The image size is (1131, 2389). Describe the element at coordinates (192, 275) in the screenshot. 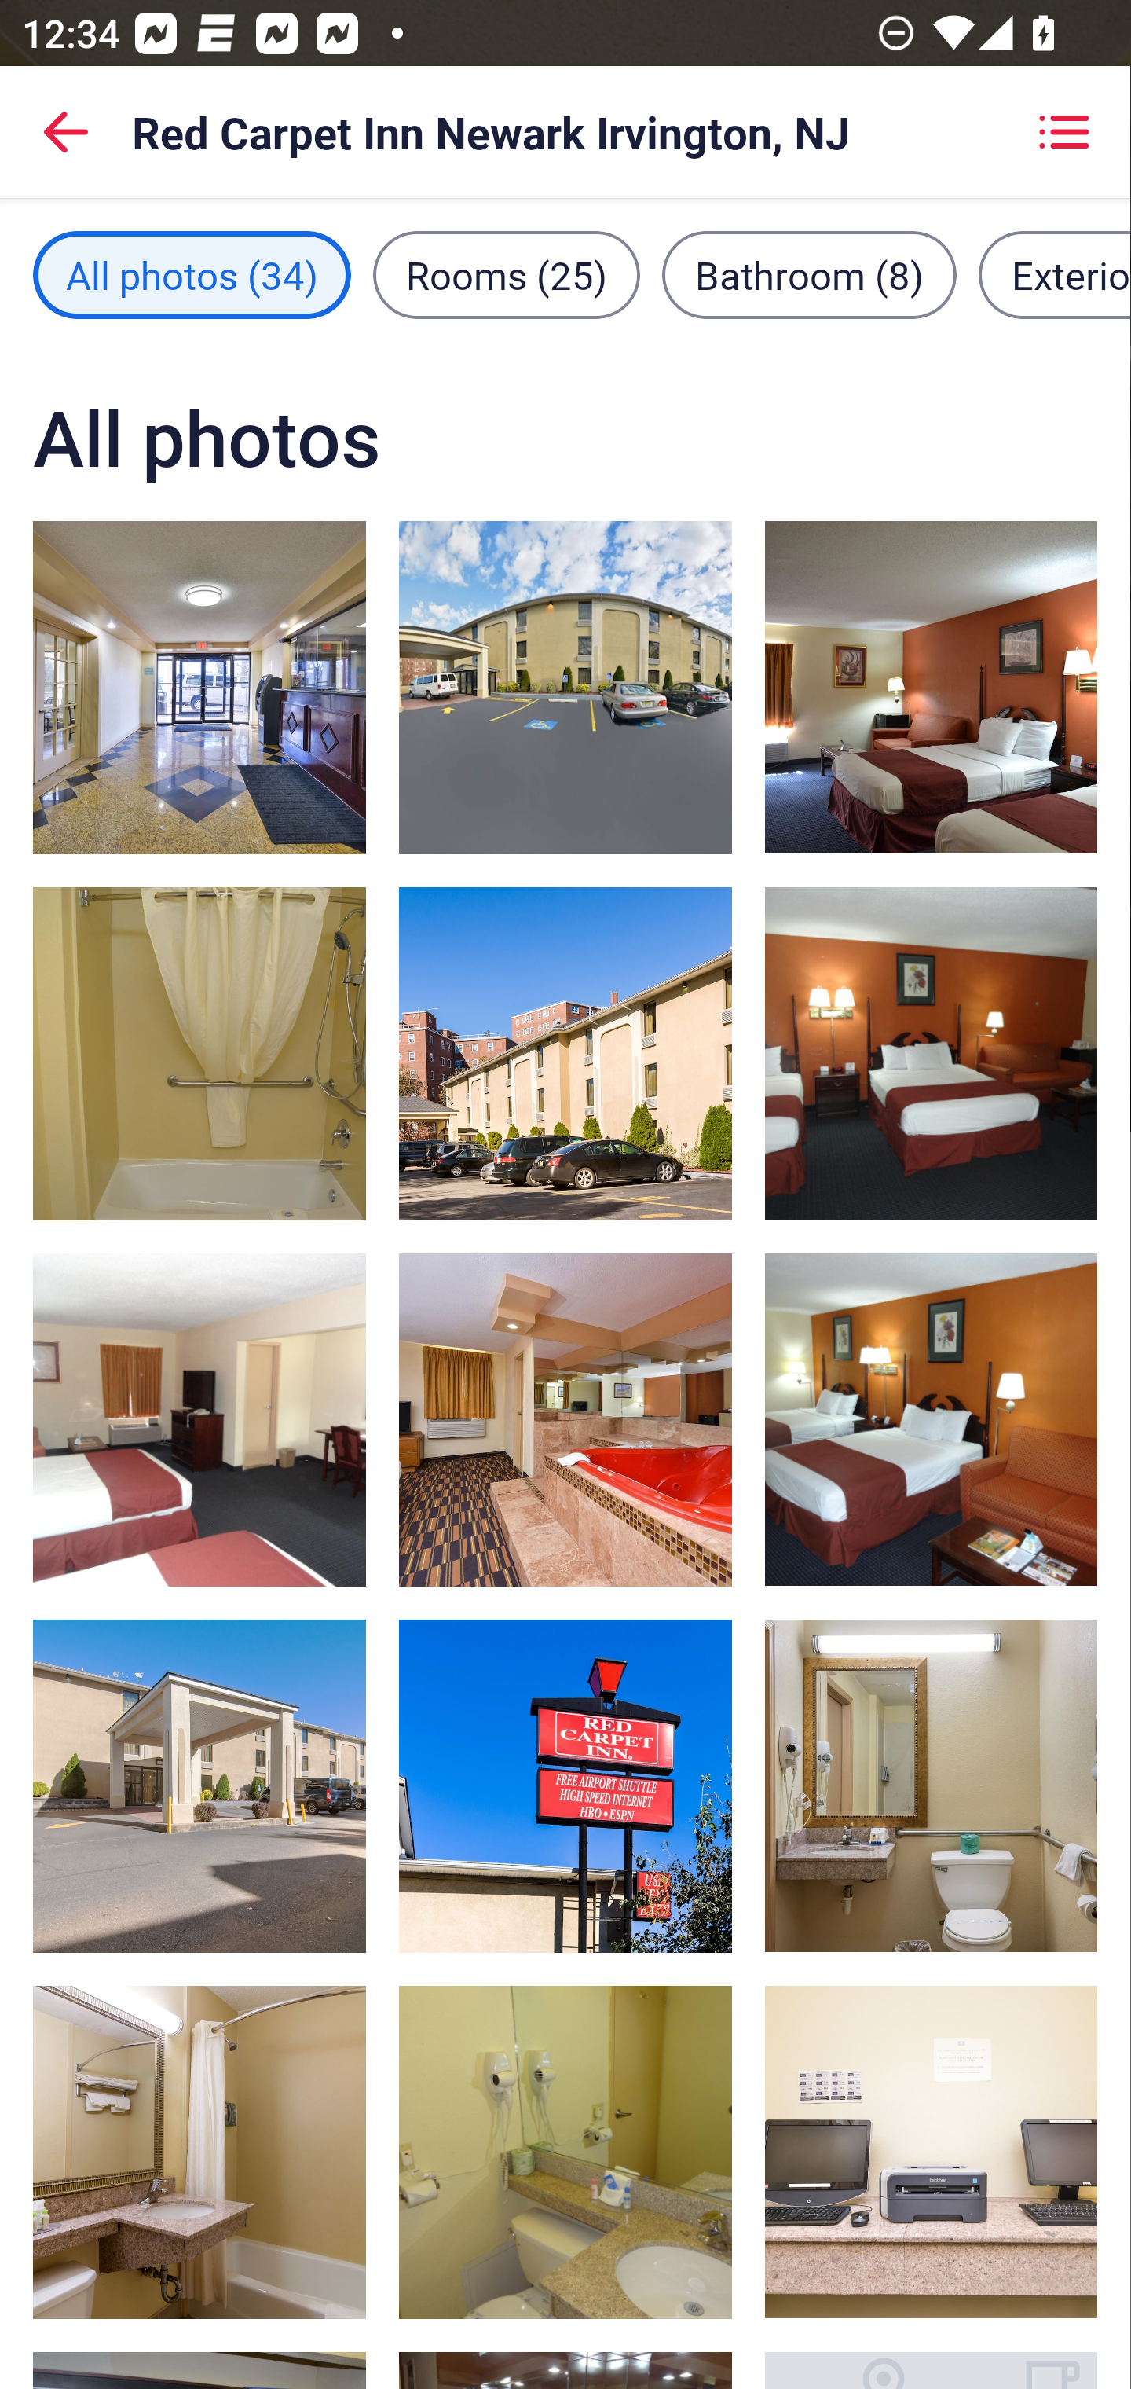

I see `All photos filter, 34 images` at that location.